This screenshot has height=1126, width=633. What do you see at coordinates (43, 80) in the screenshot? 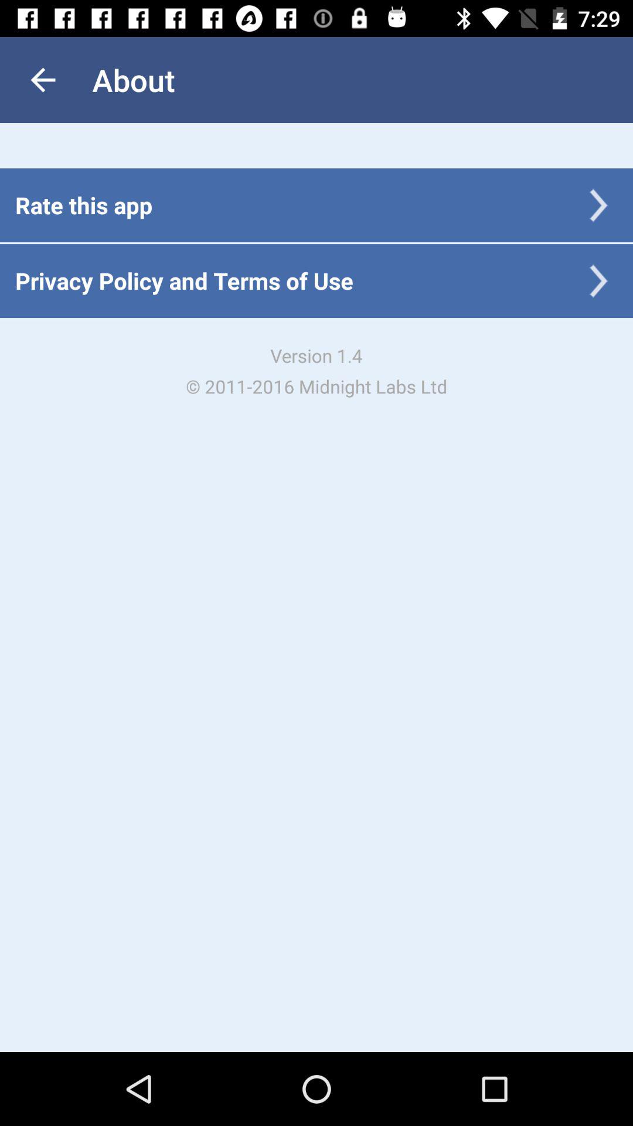
I see `tap app next to the about` at bounding box center [43, 80].